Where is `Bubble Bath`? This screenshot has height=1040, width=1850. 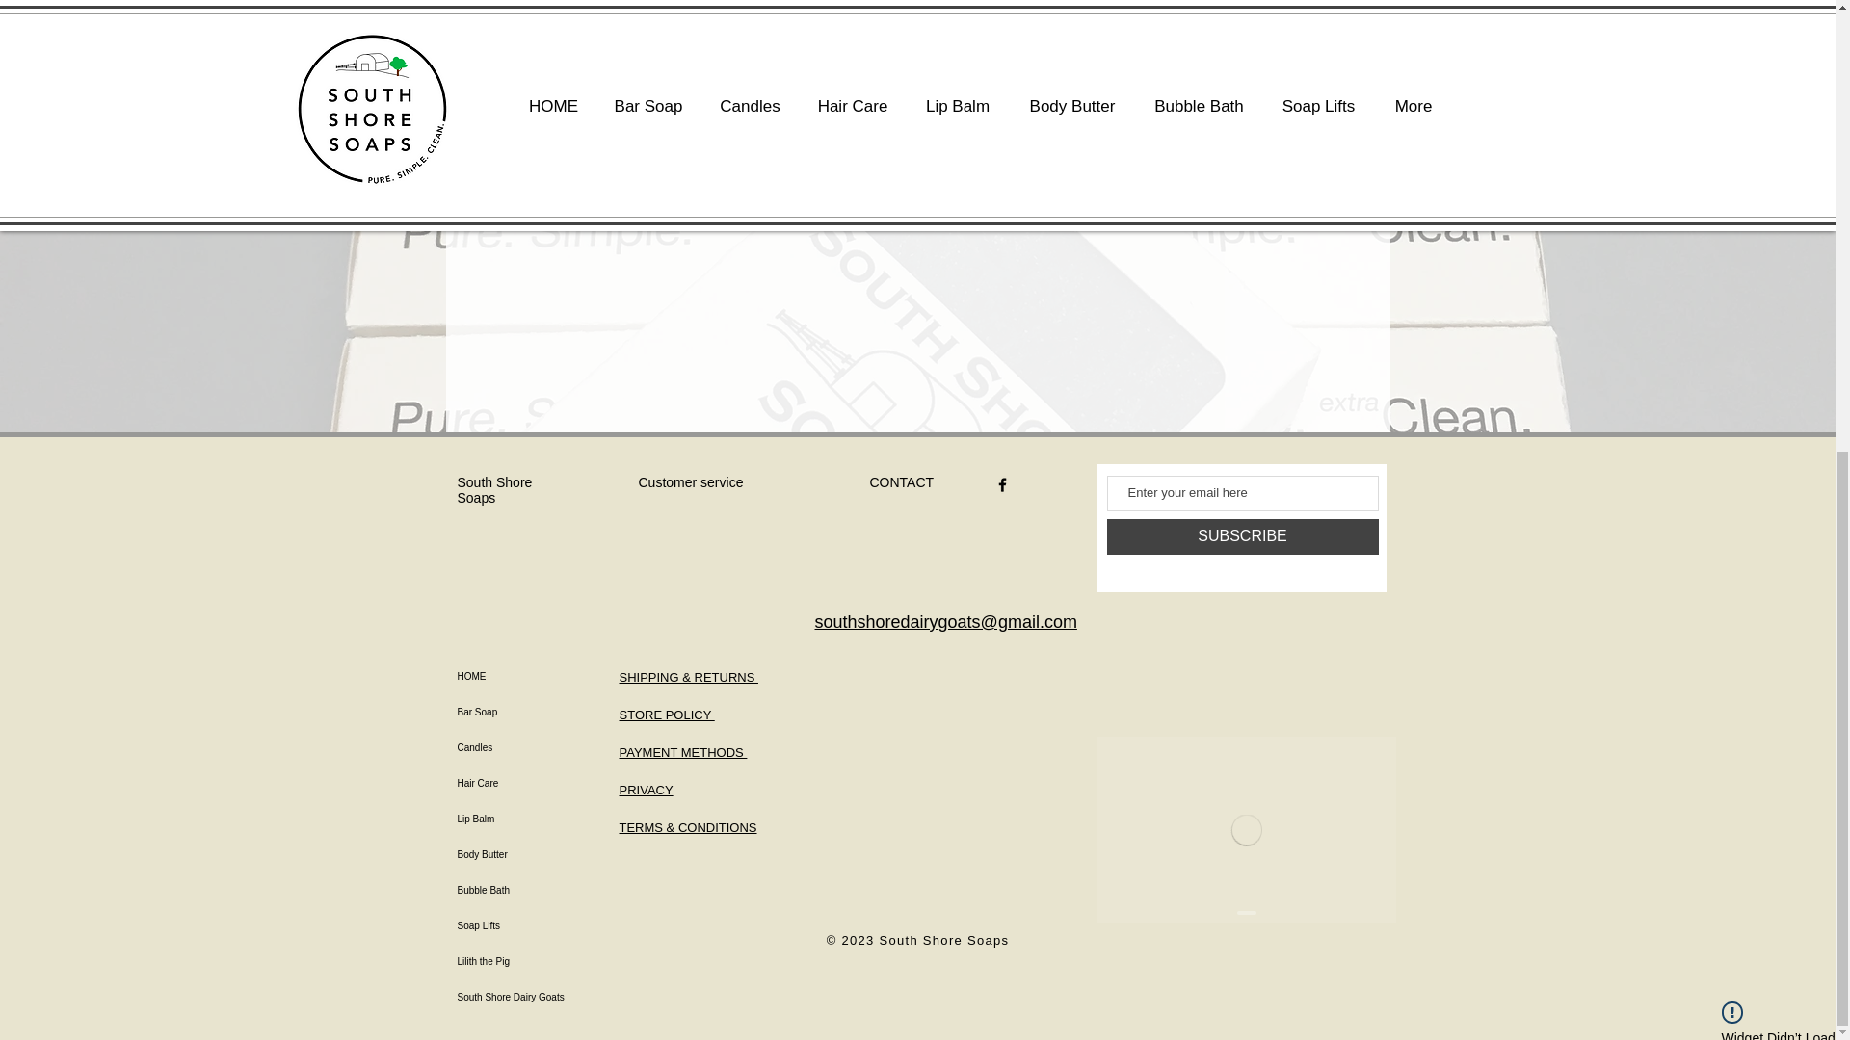 Bubble Bath is located at coordinates (527, 890).